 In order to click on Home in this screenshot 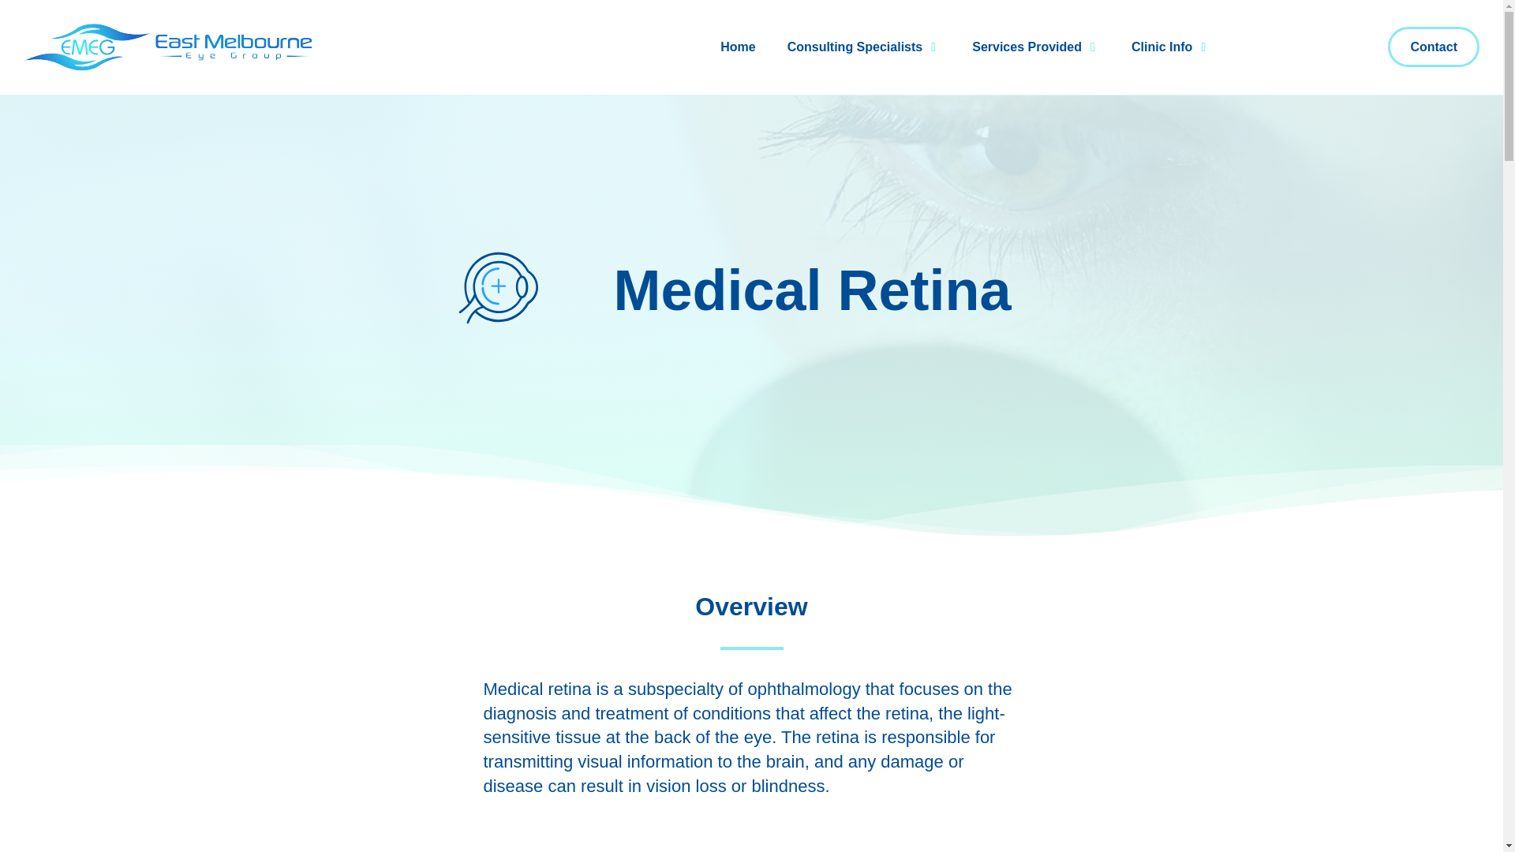, I will do `click(737, 47)`.